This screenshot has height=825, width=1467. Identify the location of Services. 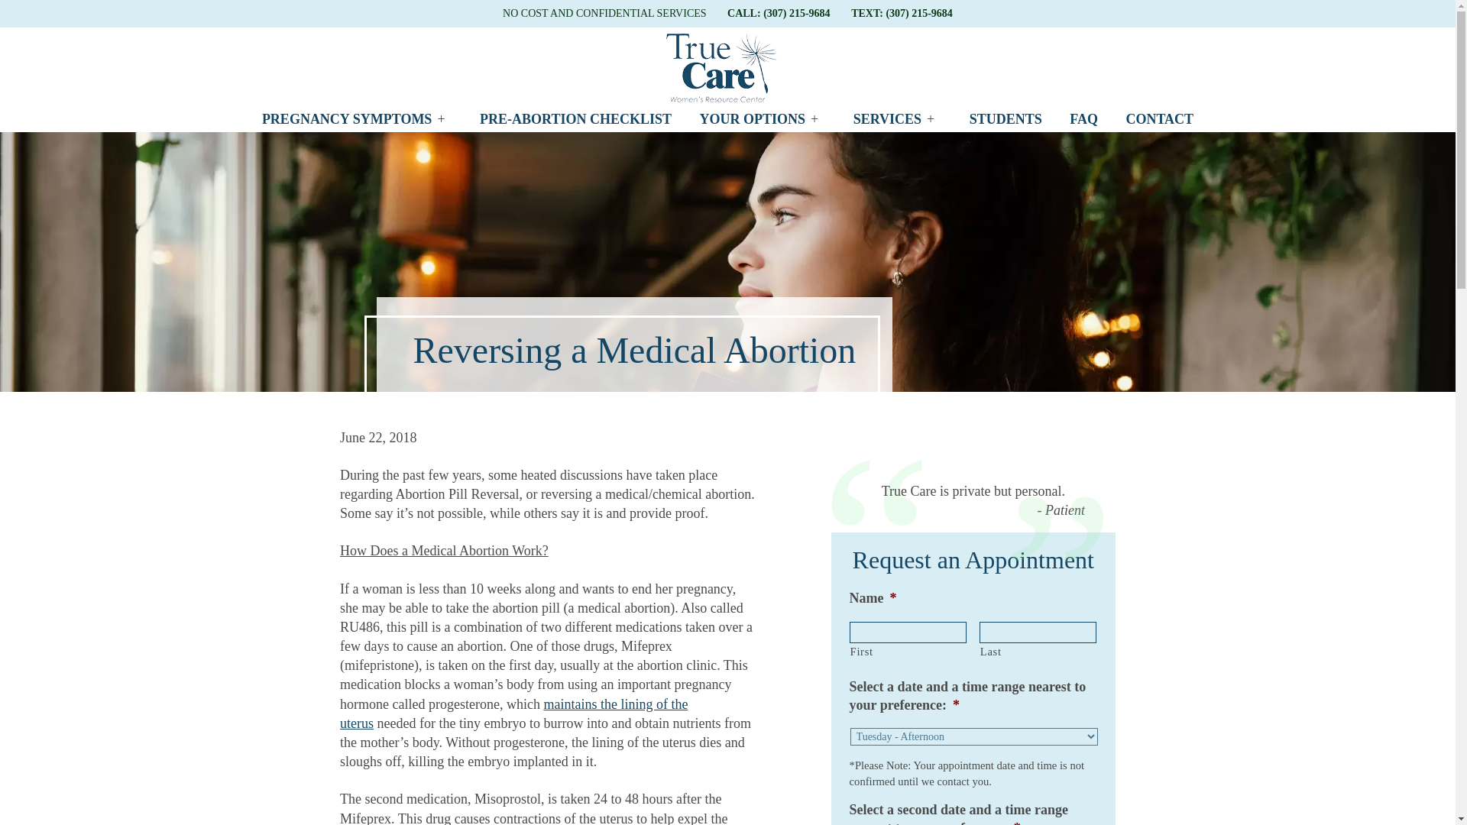
(893, 119).